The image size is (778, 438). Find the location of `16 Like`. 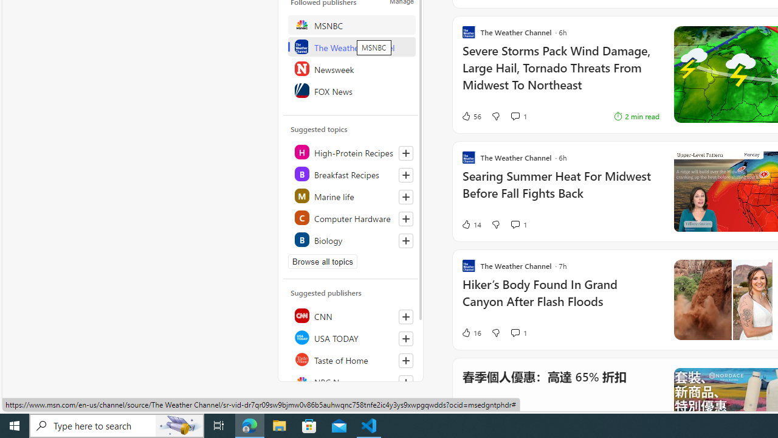

16 Like is located at coordinates (471, 332).